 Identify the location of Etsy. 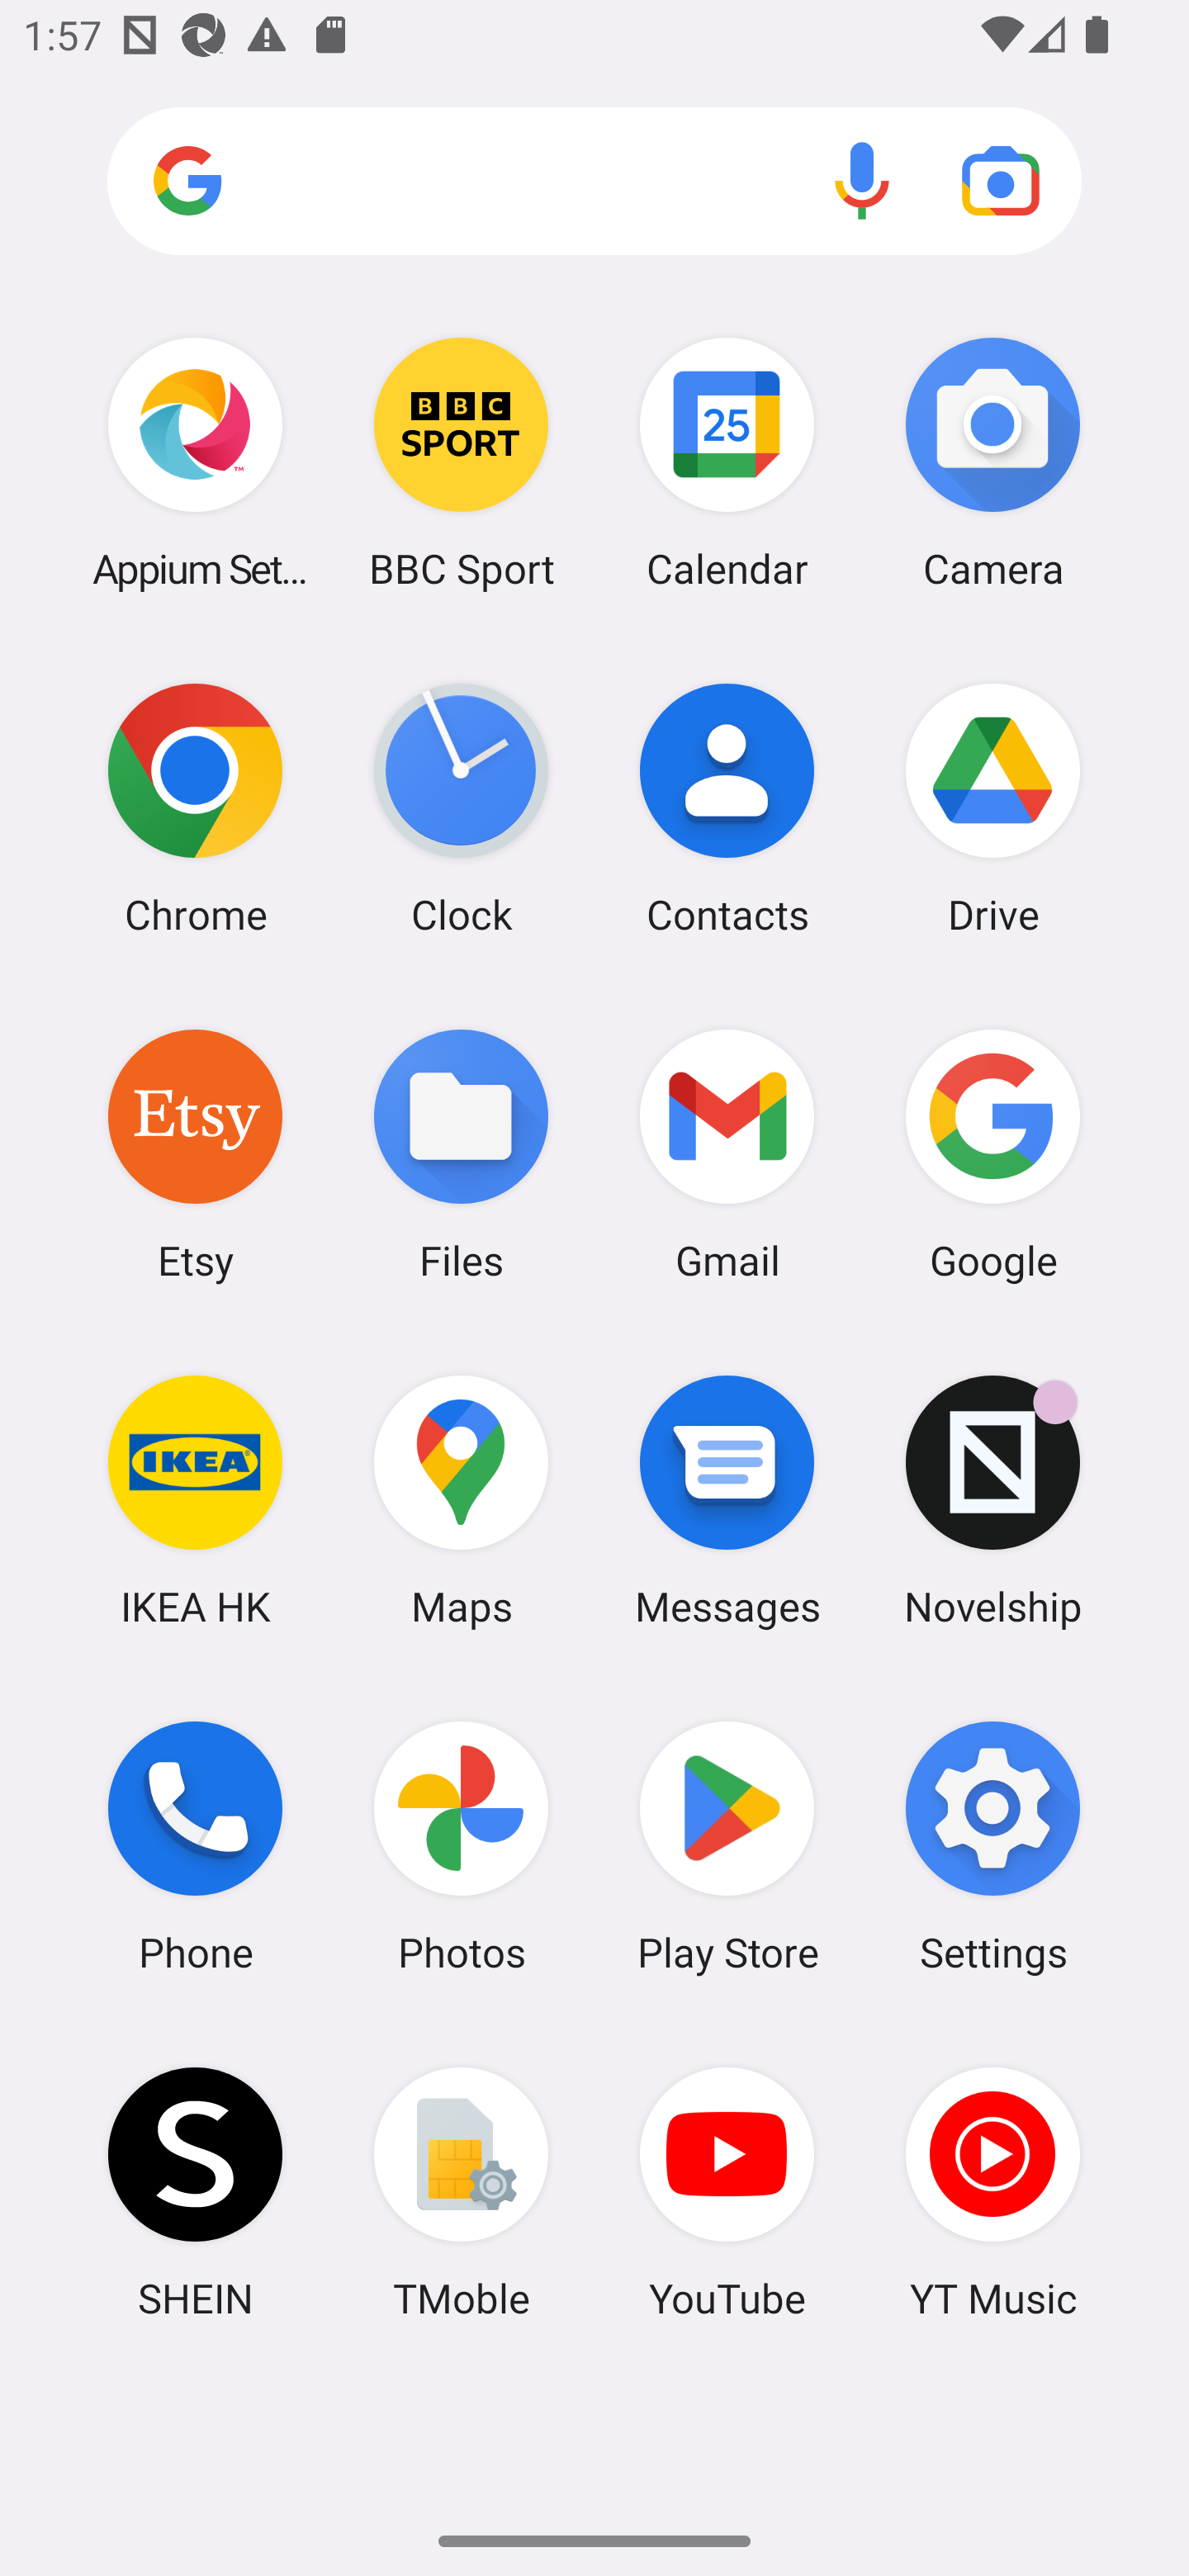
(195, 1153).